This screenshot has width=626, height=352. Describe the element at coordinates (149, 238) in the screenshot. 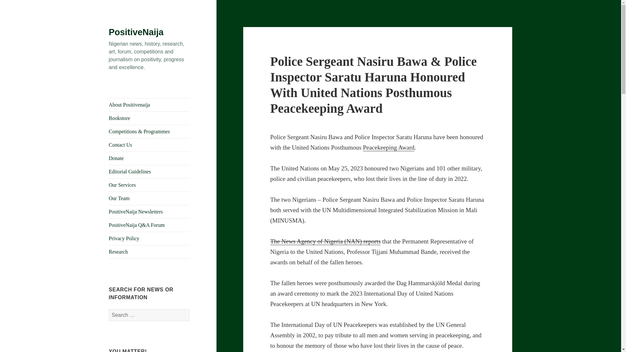

I see `Privacy Policy` at that location.